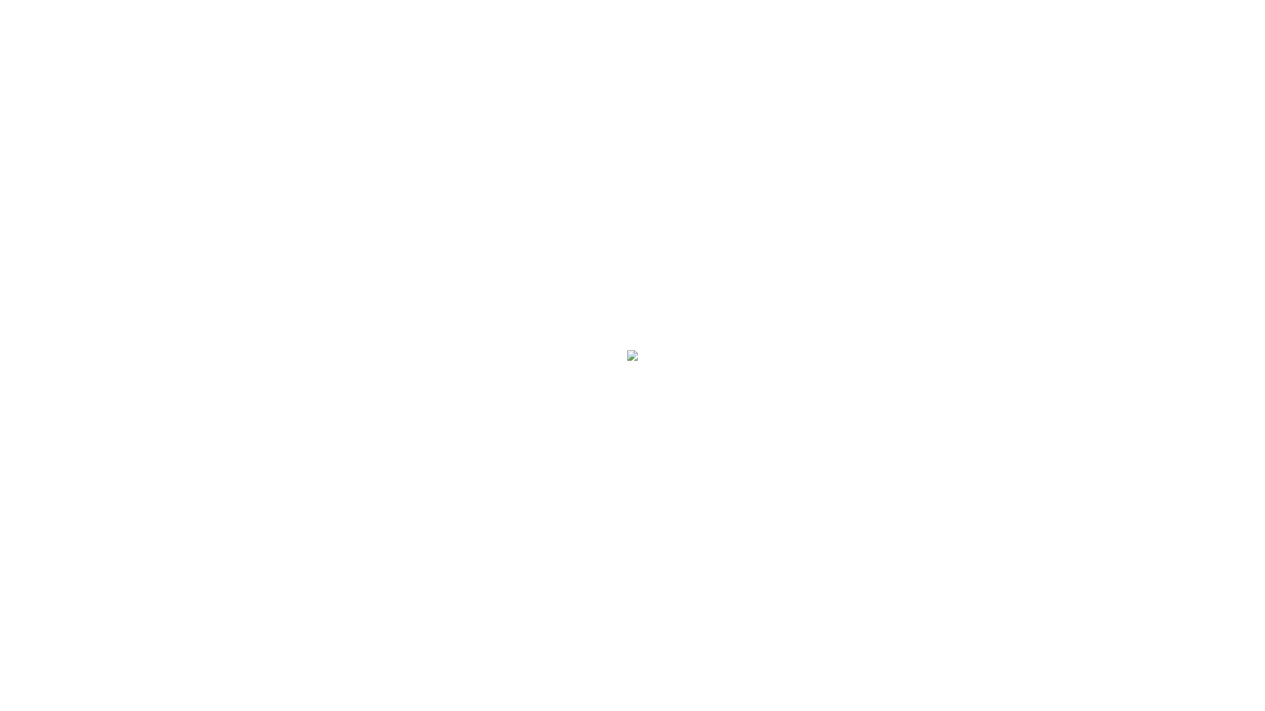  Describe the element at coordinates (132, 635) in the screenshot. I see `EN` at that location.